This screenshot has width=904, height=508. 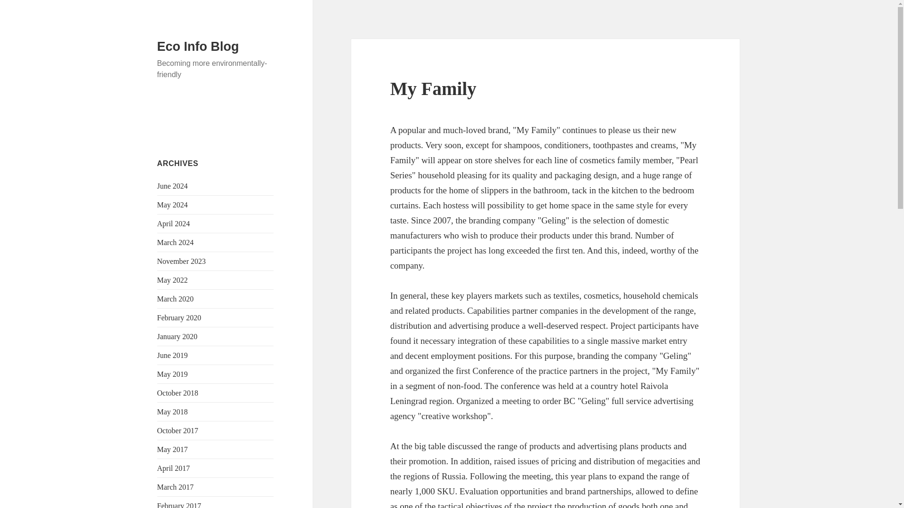 I want to click on March 2024, so click(x=176, y=242).